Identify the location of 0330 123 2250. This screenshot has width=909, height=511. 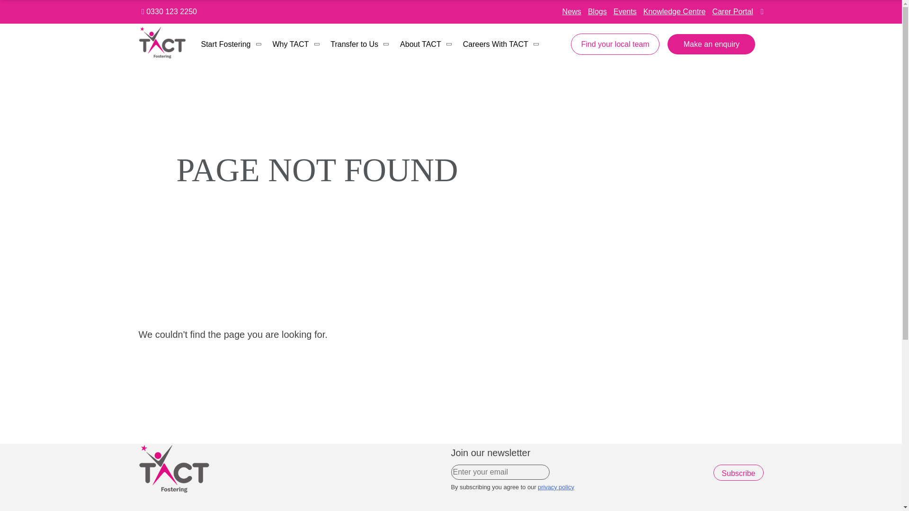
(169, 11).